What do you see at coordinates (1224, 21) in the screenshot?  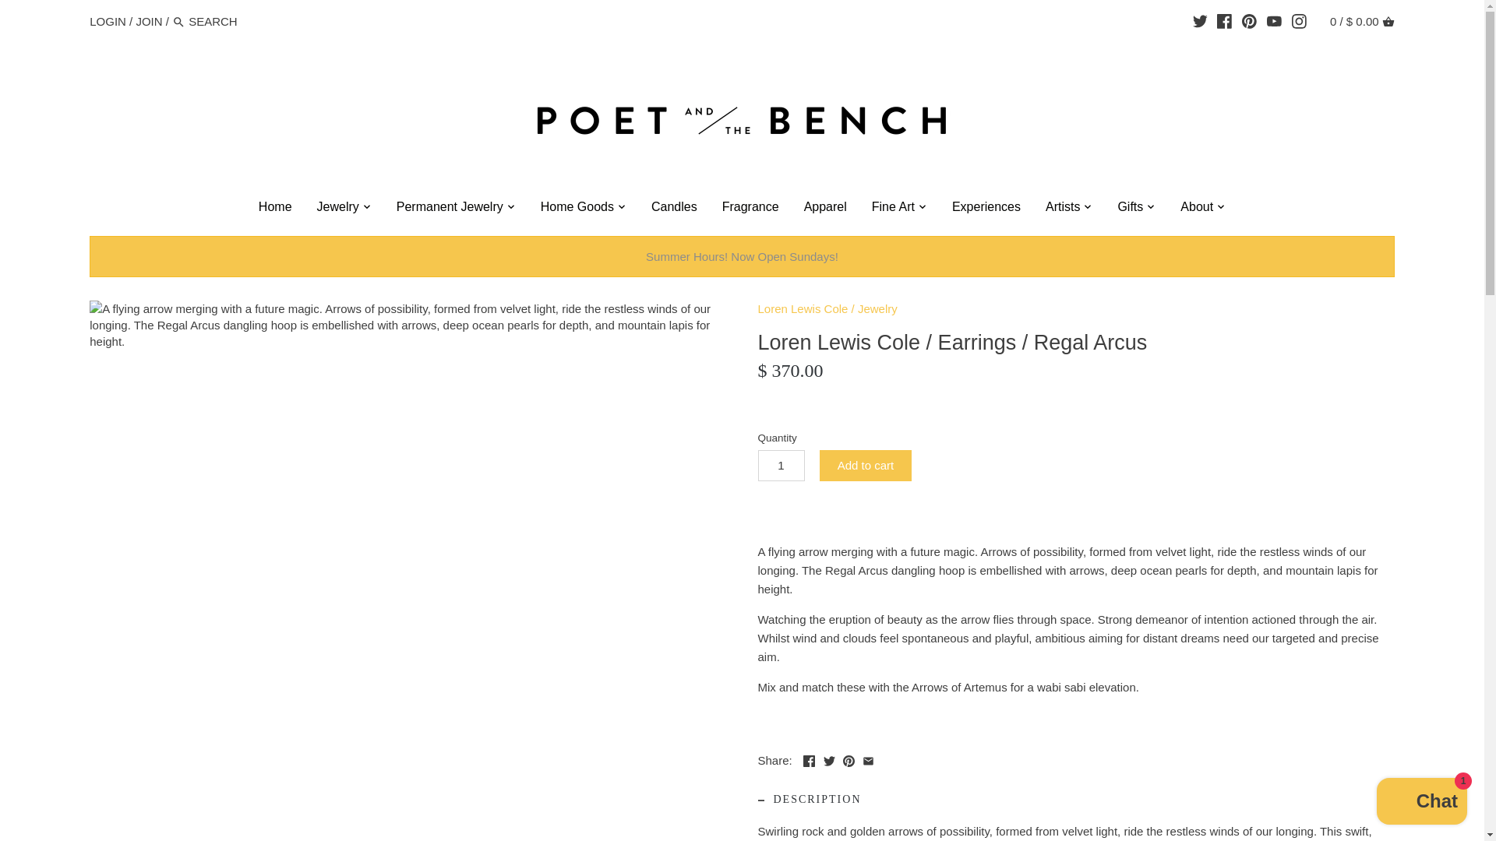 I see `FACEBOOK` at bounding box center [1224, 21].